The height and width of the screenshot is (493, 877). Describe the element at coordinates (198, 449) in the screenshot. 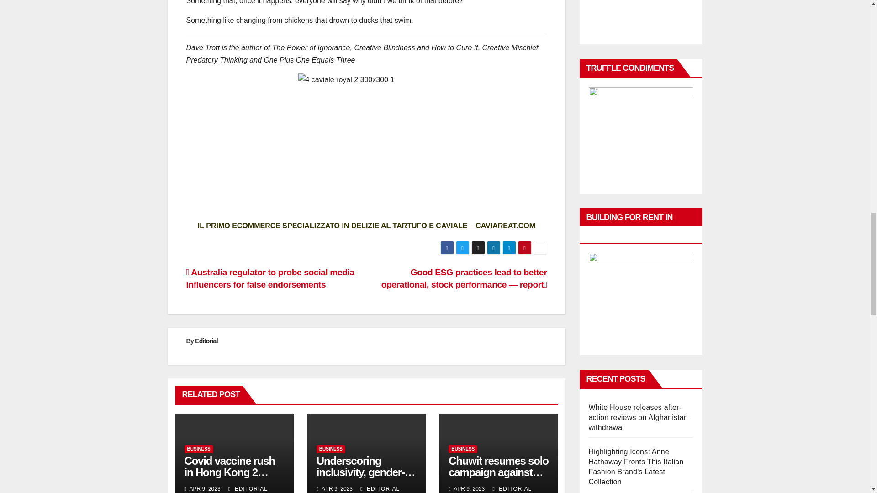

I see `BUSINESS` at that location.